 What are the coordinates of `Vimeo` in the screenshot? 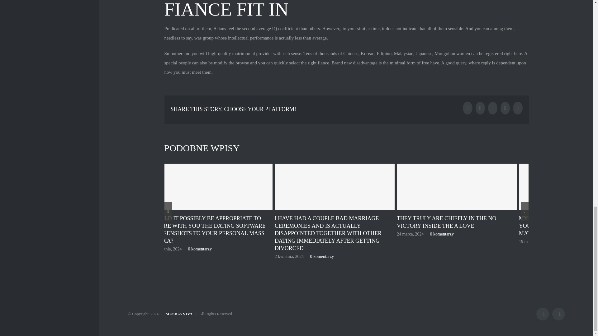 It's located at (558, 314).